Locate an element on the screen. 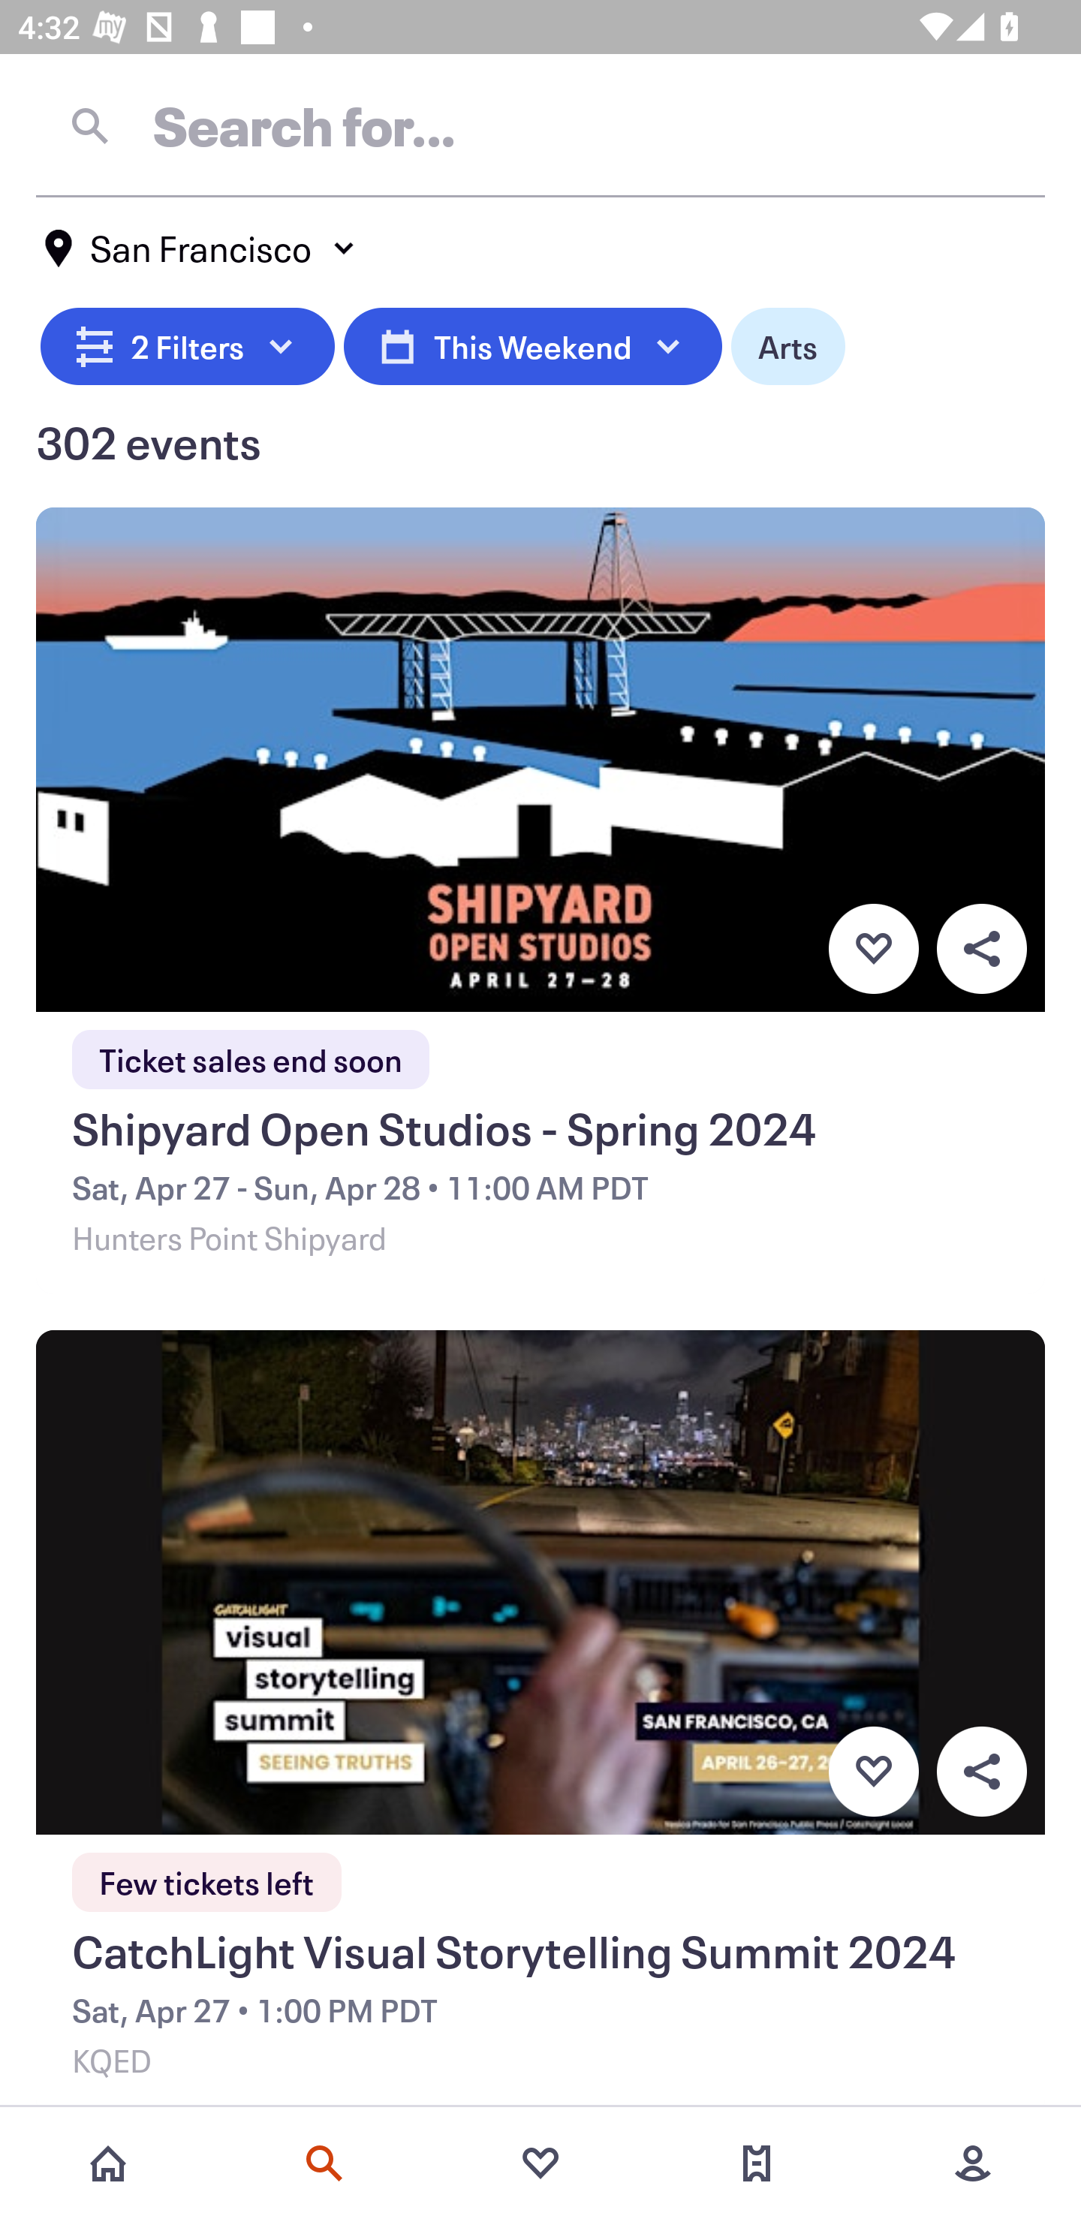 The width and height of the screenshot is (1081, 2222). Favorite button is located at coordinates (873, 1772).